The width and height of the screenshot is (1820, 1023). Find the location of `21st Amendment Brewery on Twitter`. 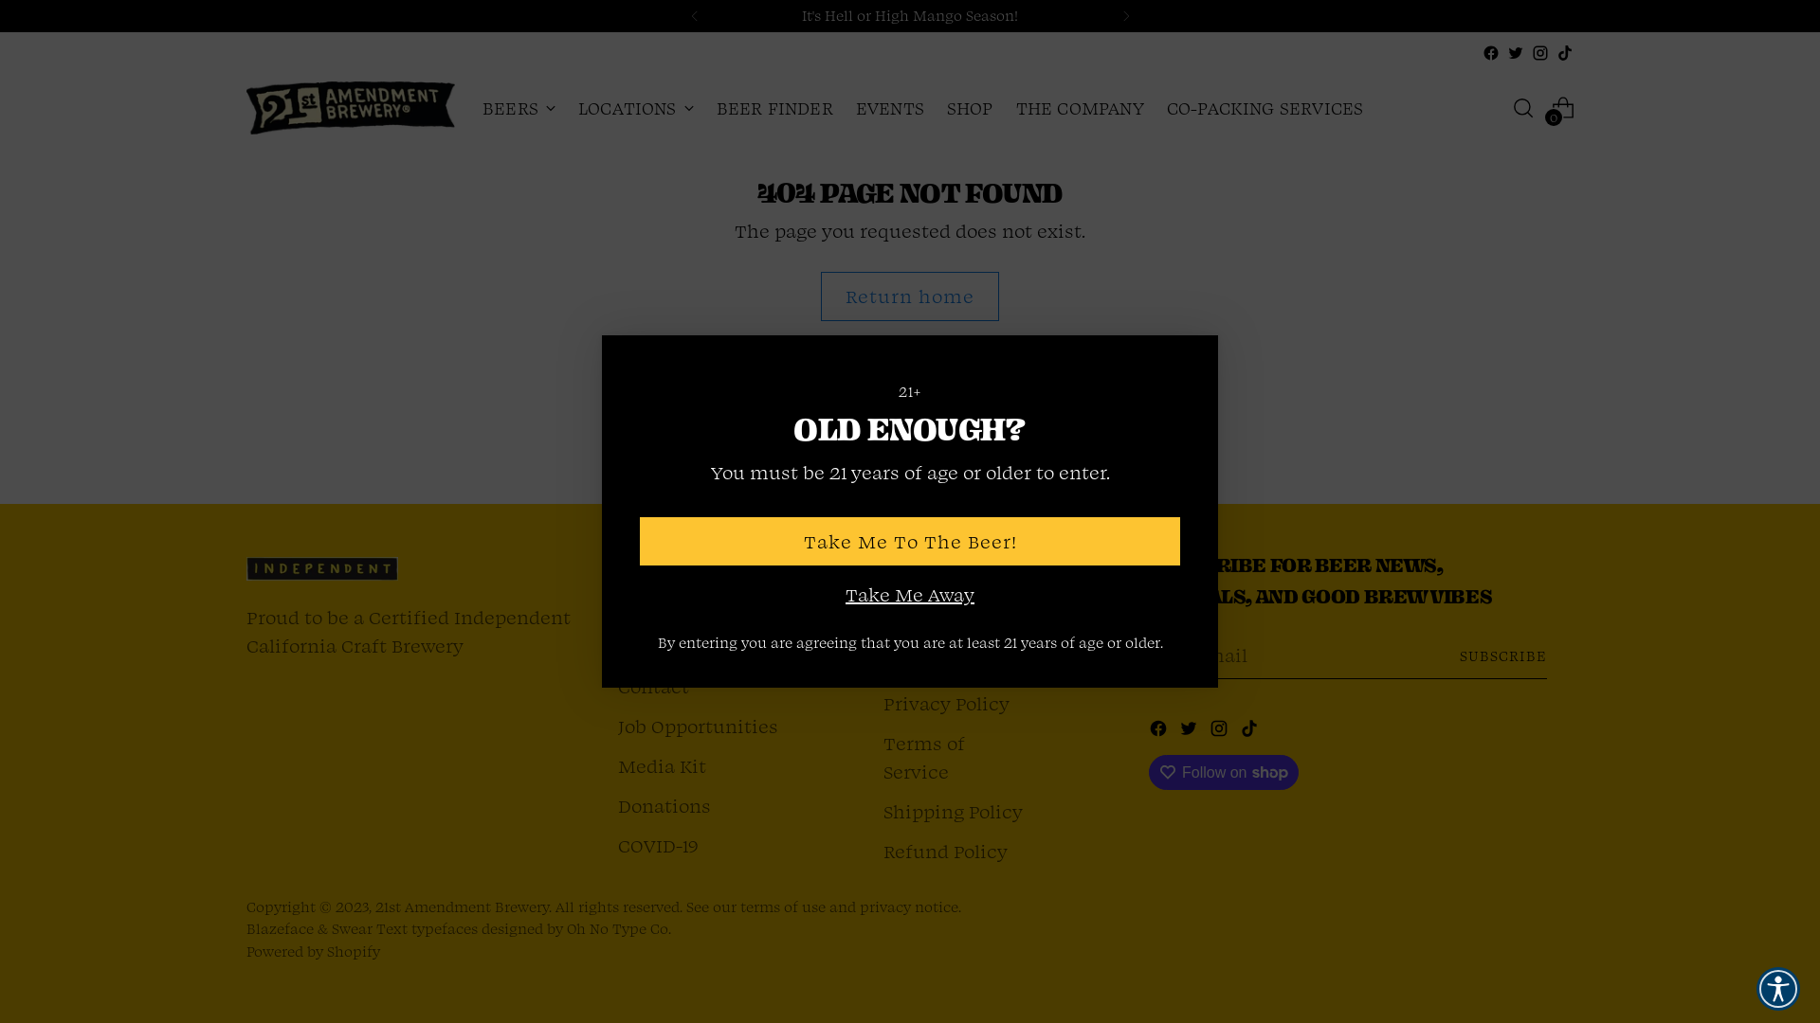

21st Amendment Brewery on Twitter is located at coordinates (1516, 53).